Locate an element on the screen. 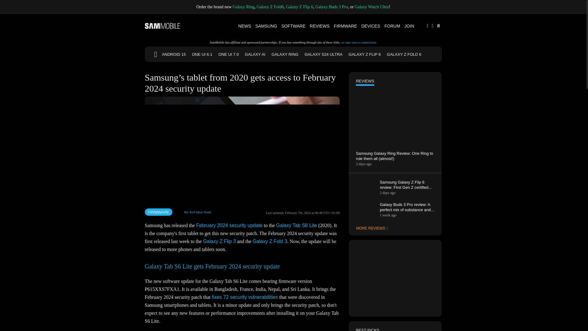 This screenshot has width=588, height=331. Galaxy Z Fold6 is located at coordinates (270, 7).